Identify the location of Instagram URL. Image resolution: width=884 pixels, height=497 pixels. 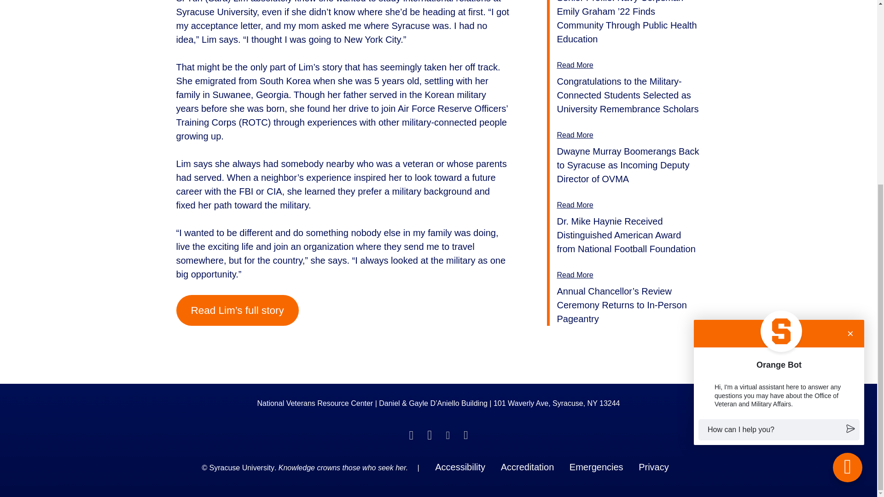
(466, 433).